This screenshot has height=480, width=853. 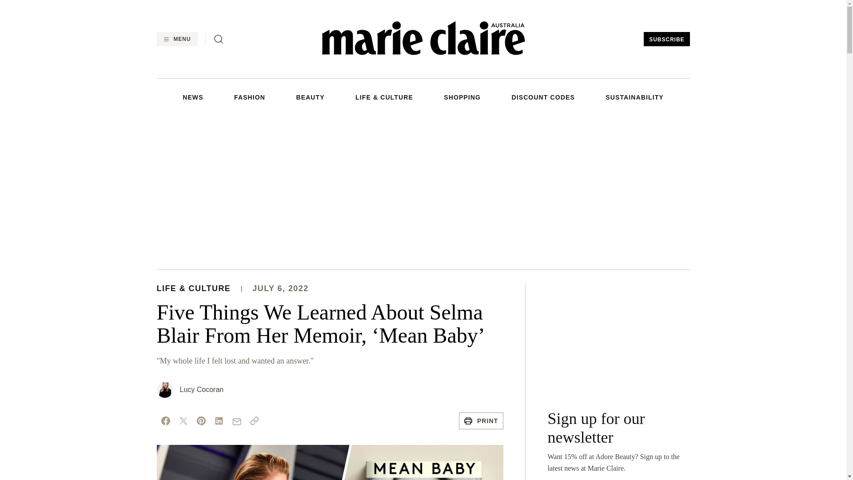 I want to click on DISCOUNT CODES, so click(x=542, y=97).